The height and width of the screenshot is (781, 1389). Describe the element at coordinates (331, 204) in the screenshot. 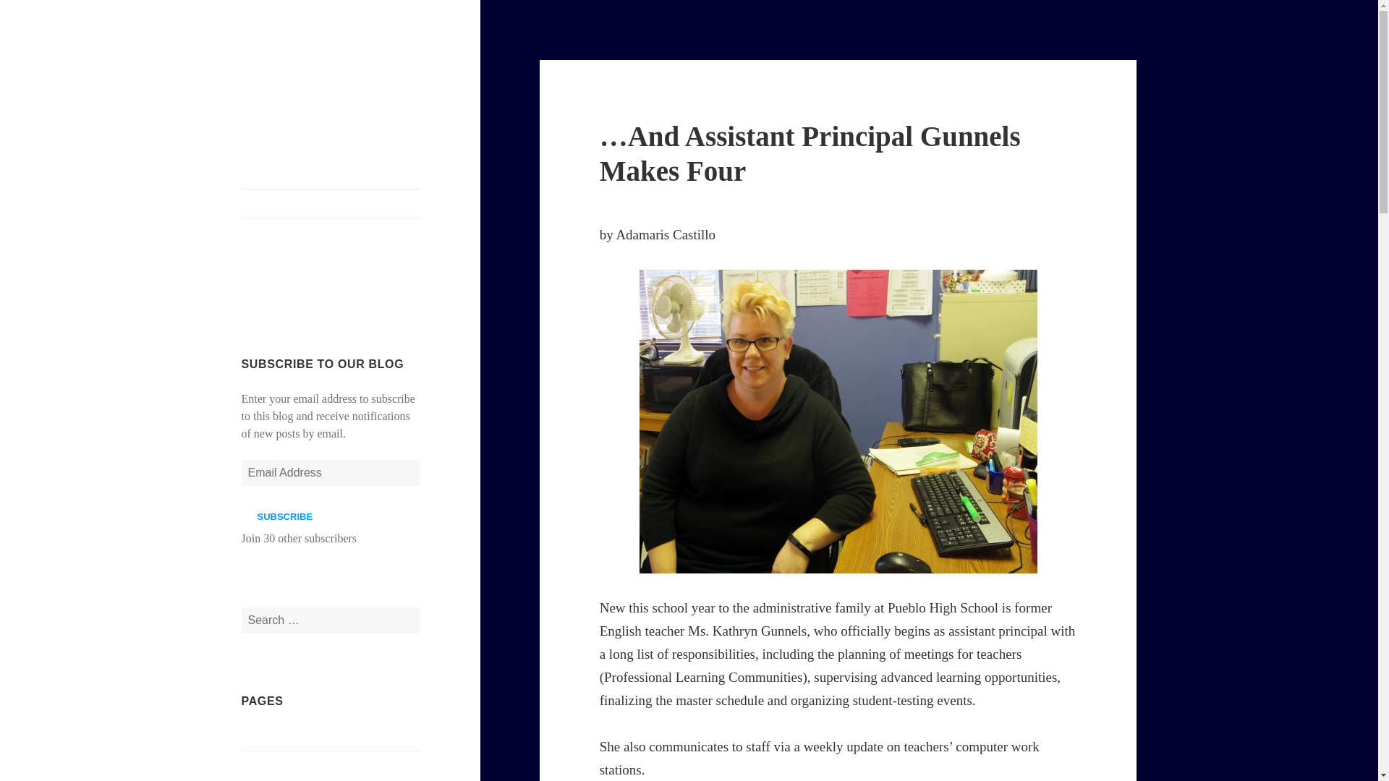

I see `www.pueblowarriors.org` at that location.